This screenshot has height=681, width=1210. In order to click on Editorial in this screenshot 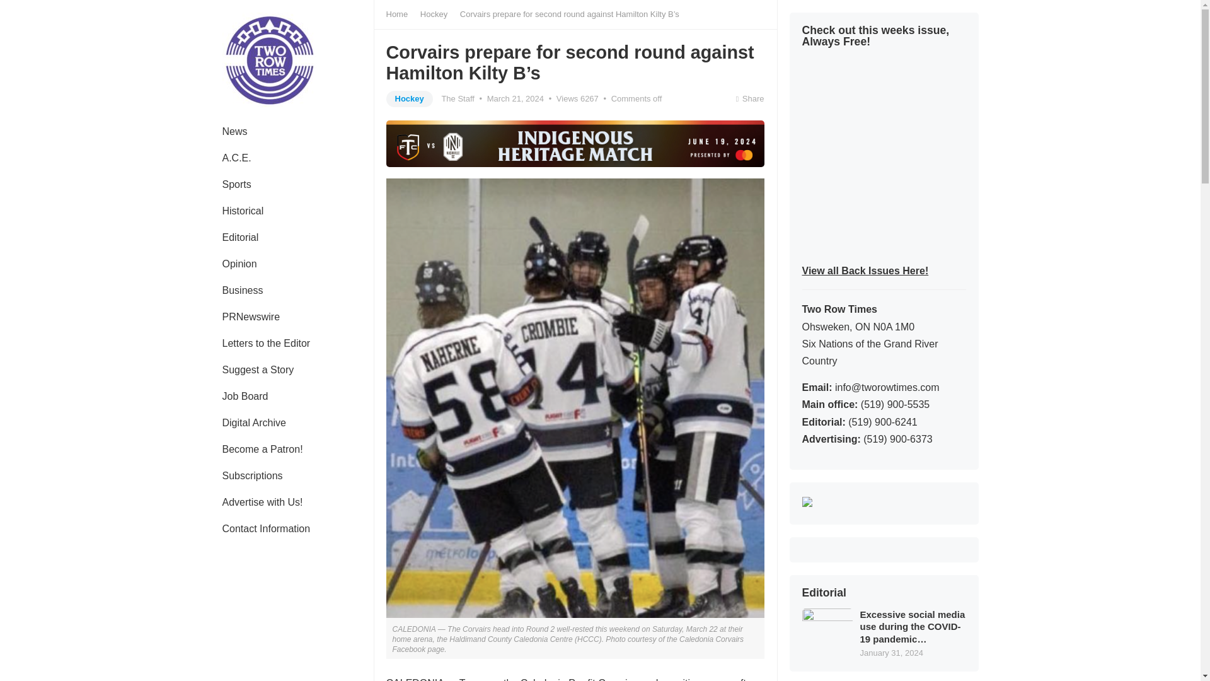, I will do `click(240, 238)`.